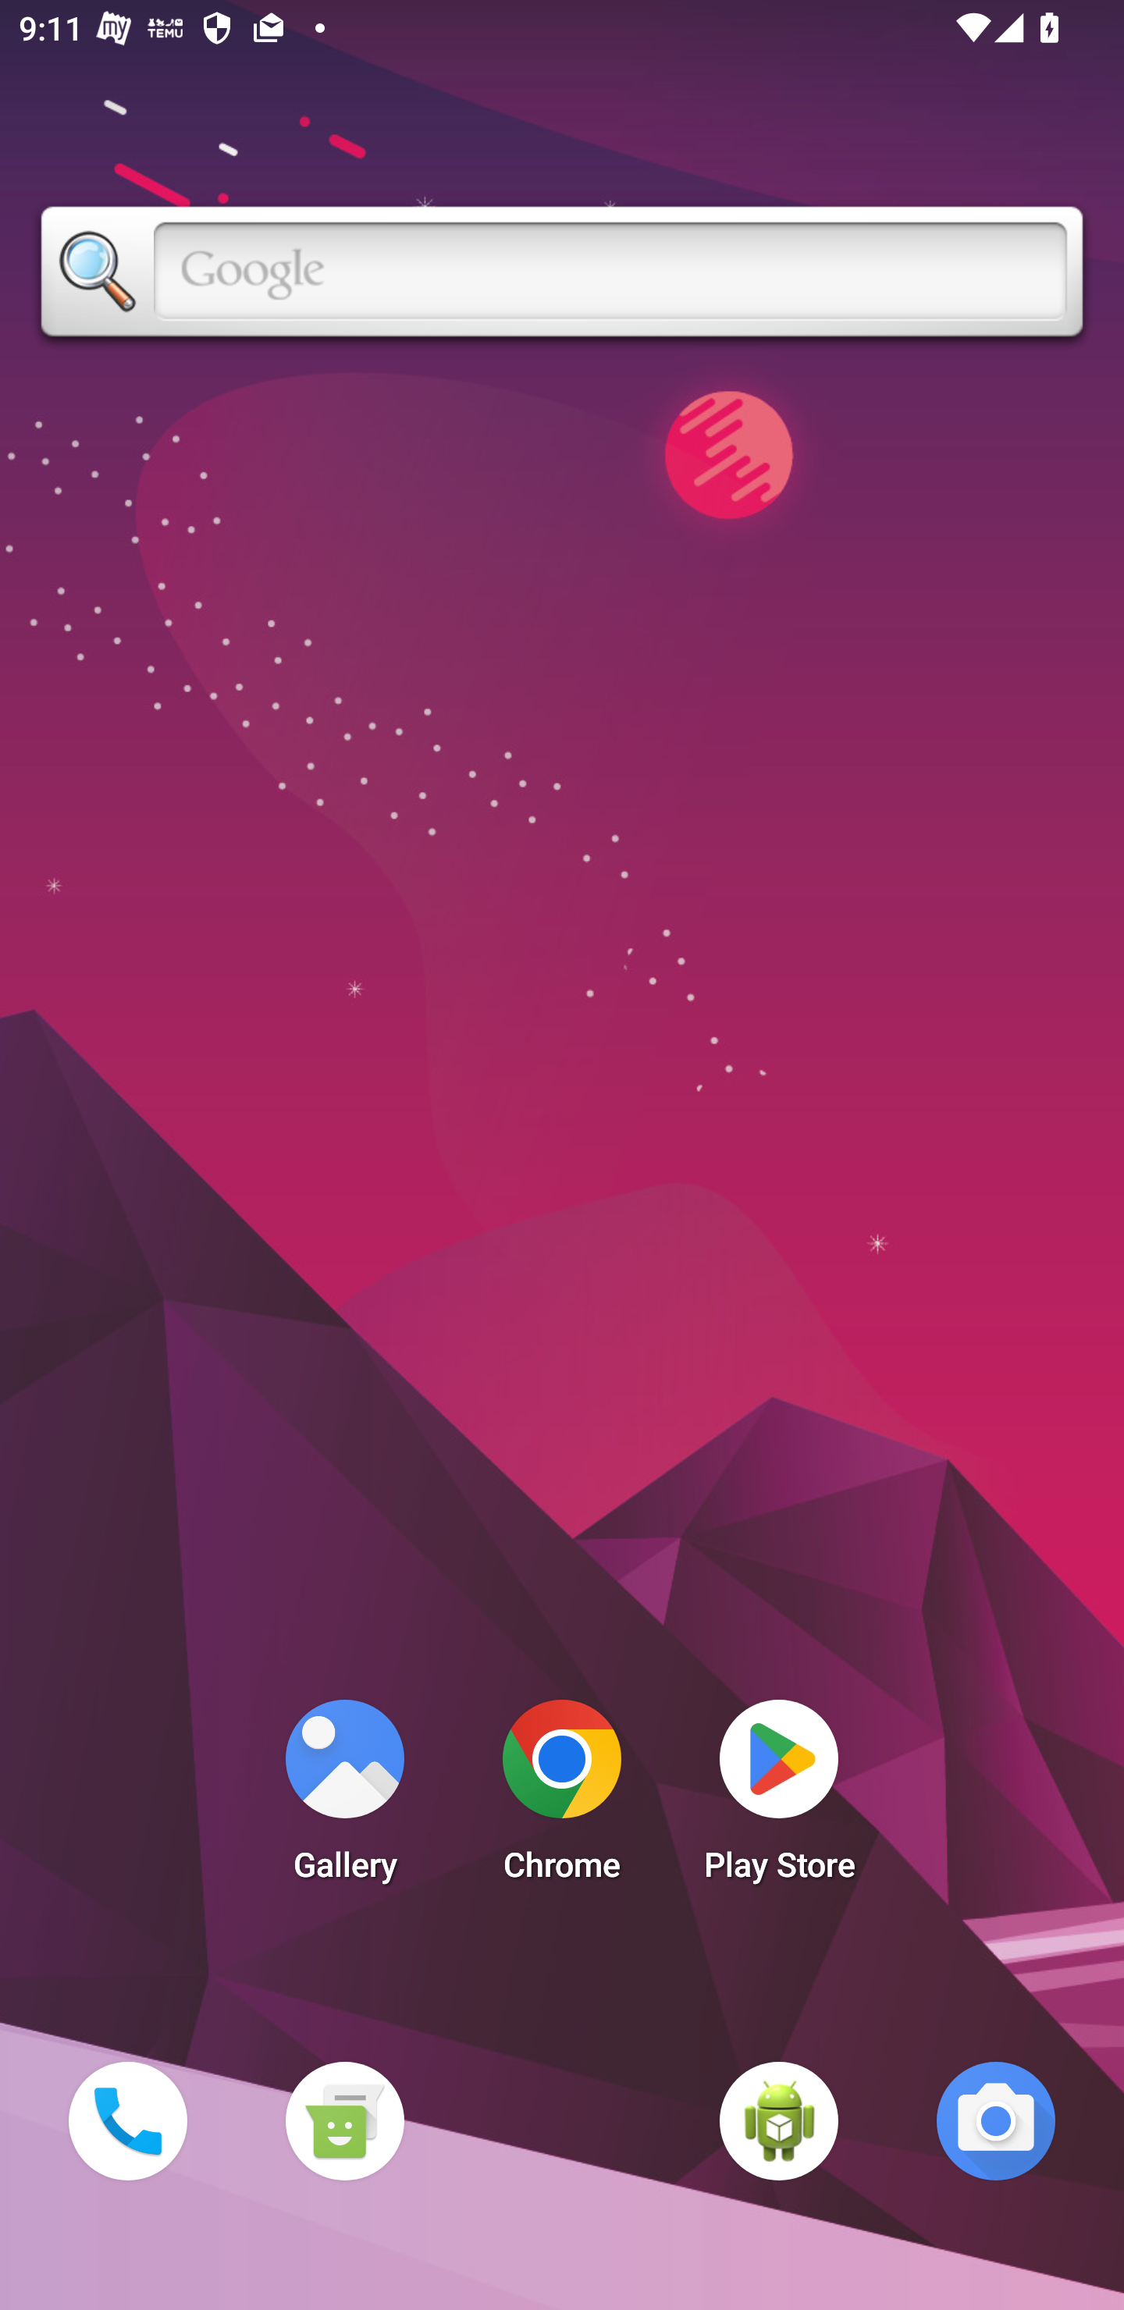  I want to click on WebView Browser Tester, so click(779, 2120).